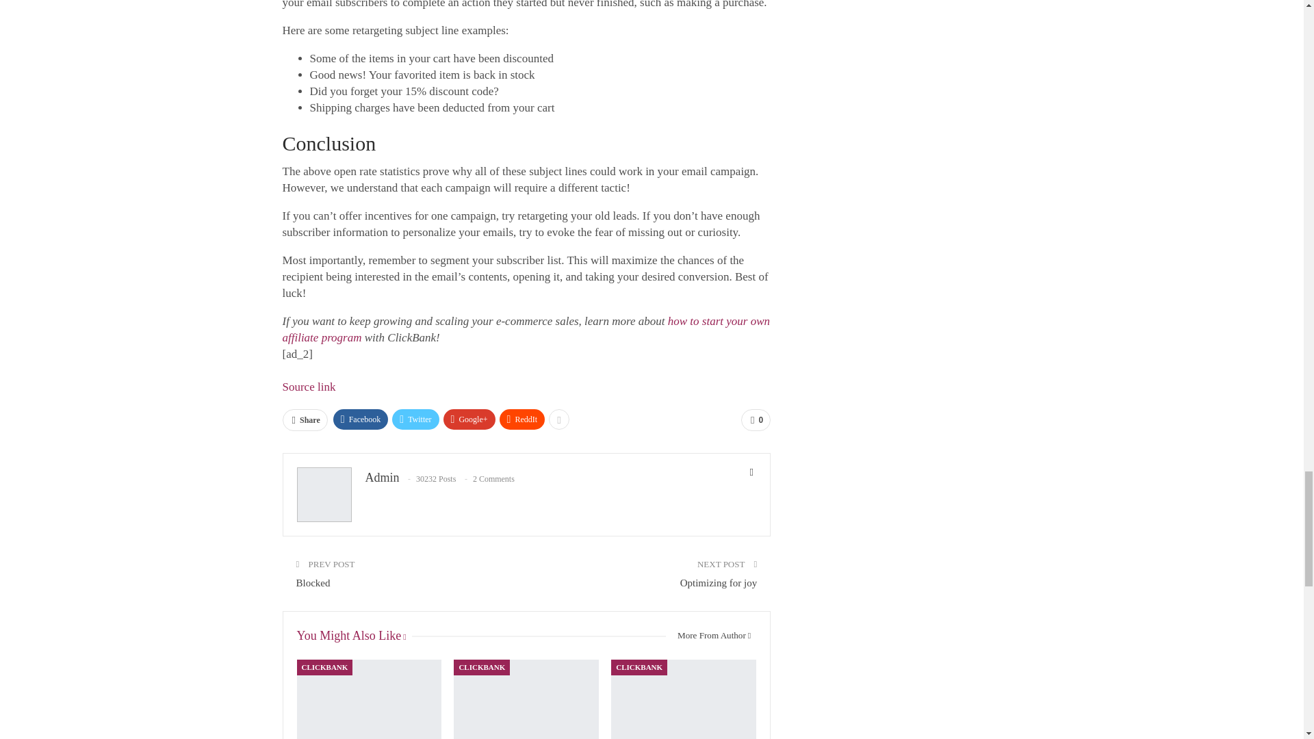  Describe the element at coordinates (526, 699) in the screenshot. I see `4 Best Email Subject Lines To Improve Your Open Rate in 2024` at that location.